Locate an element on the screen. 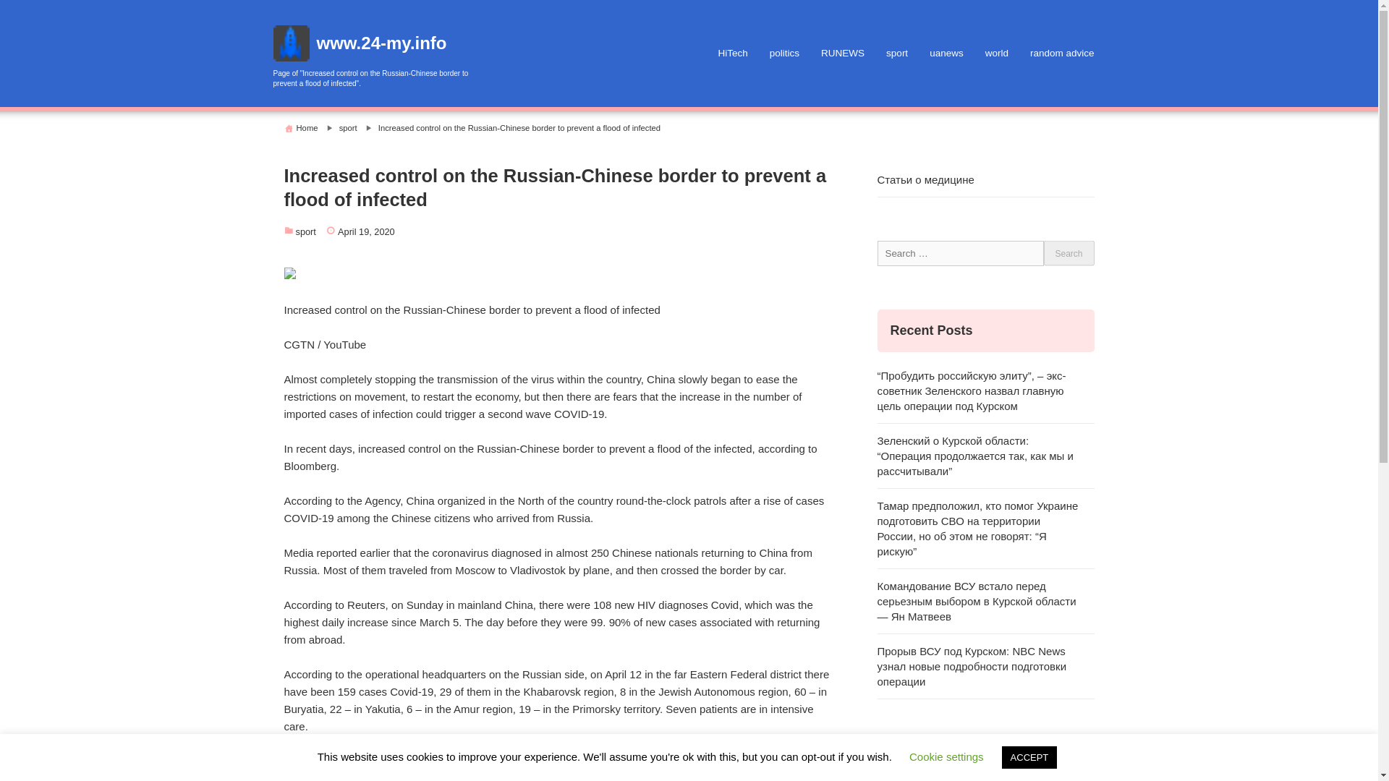 The width and height of the screenshot is (1389, 781). Cookie settings is located at coordinates (946, 756).